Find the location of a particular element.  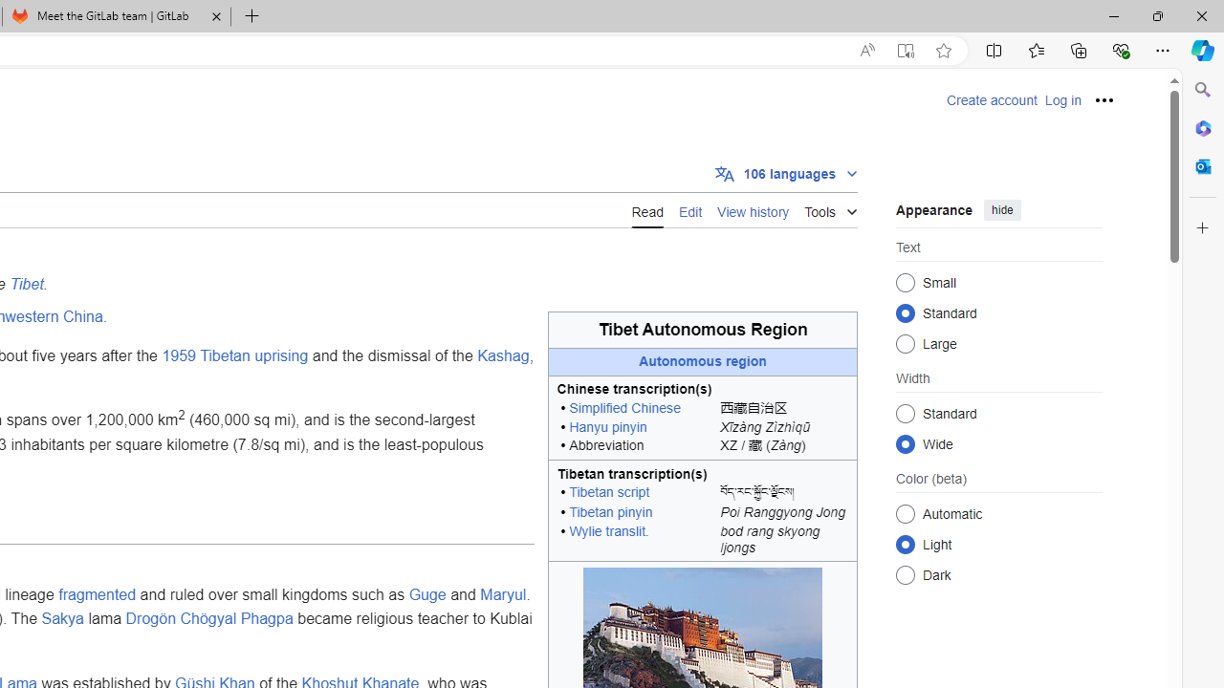

Read is located at coordinates (646, 209).